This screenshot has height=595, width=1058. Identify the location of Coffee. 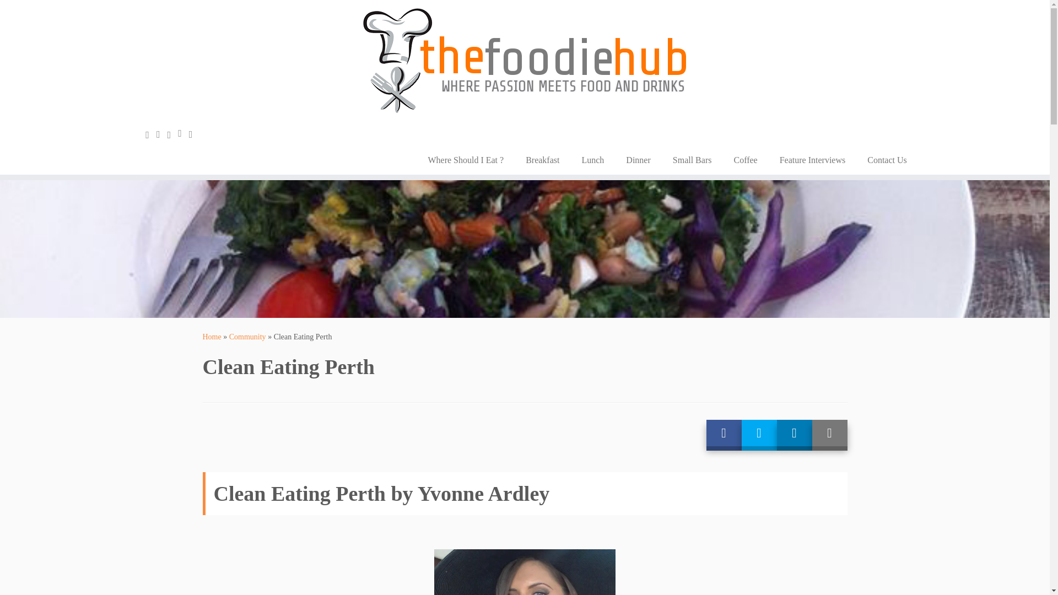
(745, 160).